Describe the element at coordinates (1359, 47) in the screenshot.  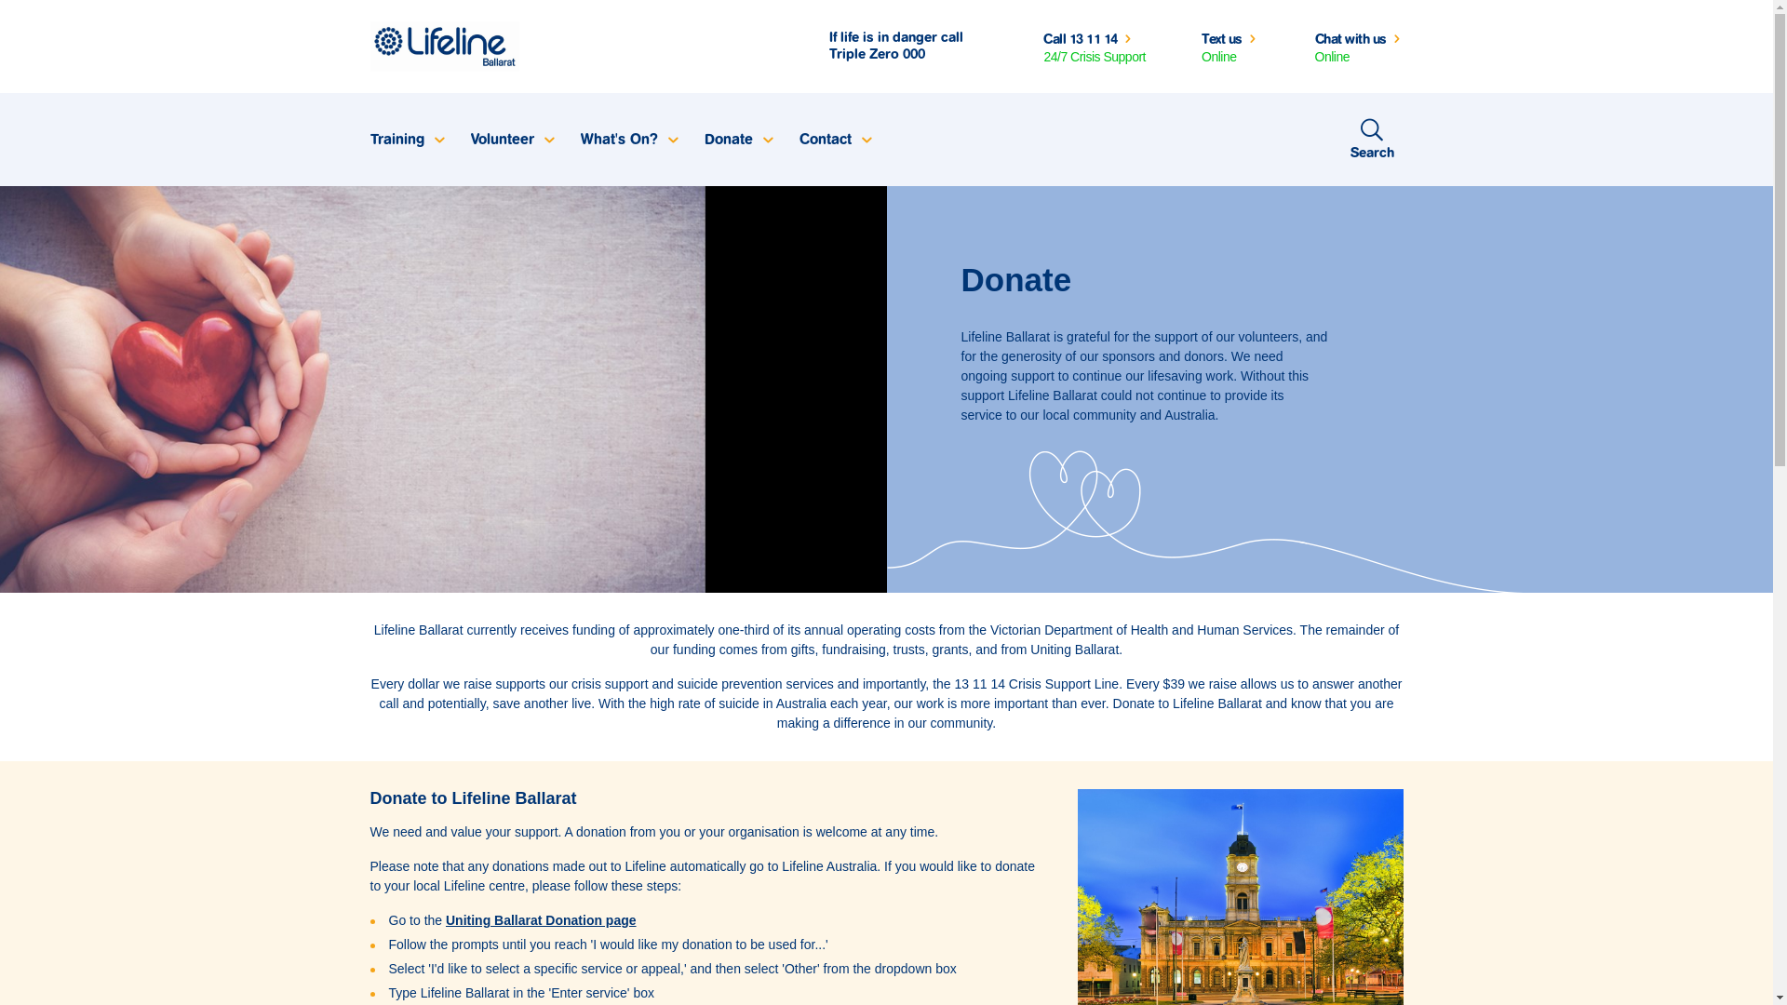
I see `Chat with us
Online` at that location.